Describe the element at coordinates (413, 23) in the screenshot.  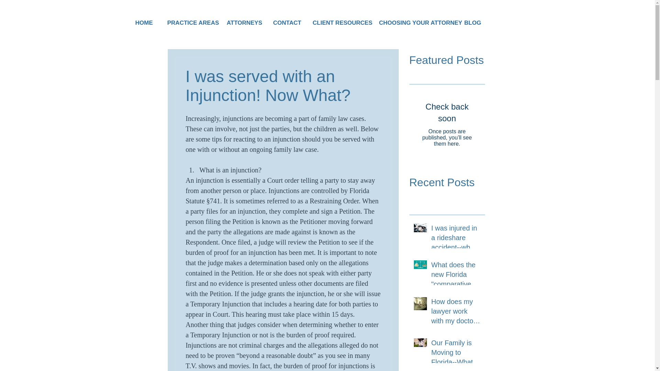
I see `CHOOSING YOUR ATTORNEY` at that location.